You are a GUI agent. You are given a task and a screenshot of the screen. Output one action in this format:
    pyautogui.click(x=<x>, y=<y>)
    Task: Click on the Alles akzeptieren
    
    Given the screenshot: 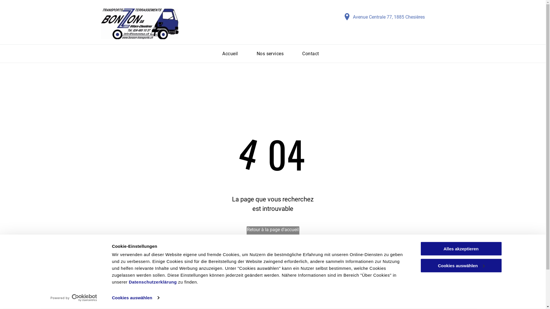 What is the action you would take?
    pyautogui.click(x=461, y=249)
    